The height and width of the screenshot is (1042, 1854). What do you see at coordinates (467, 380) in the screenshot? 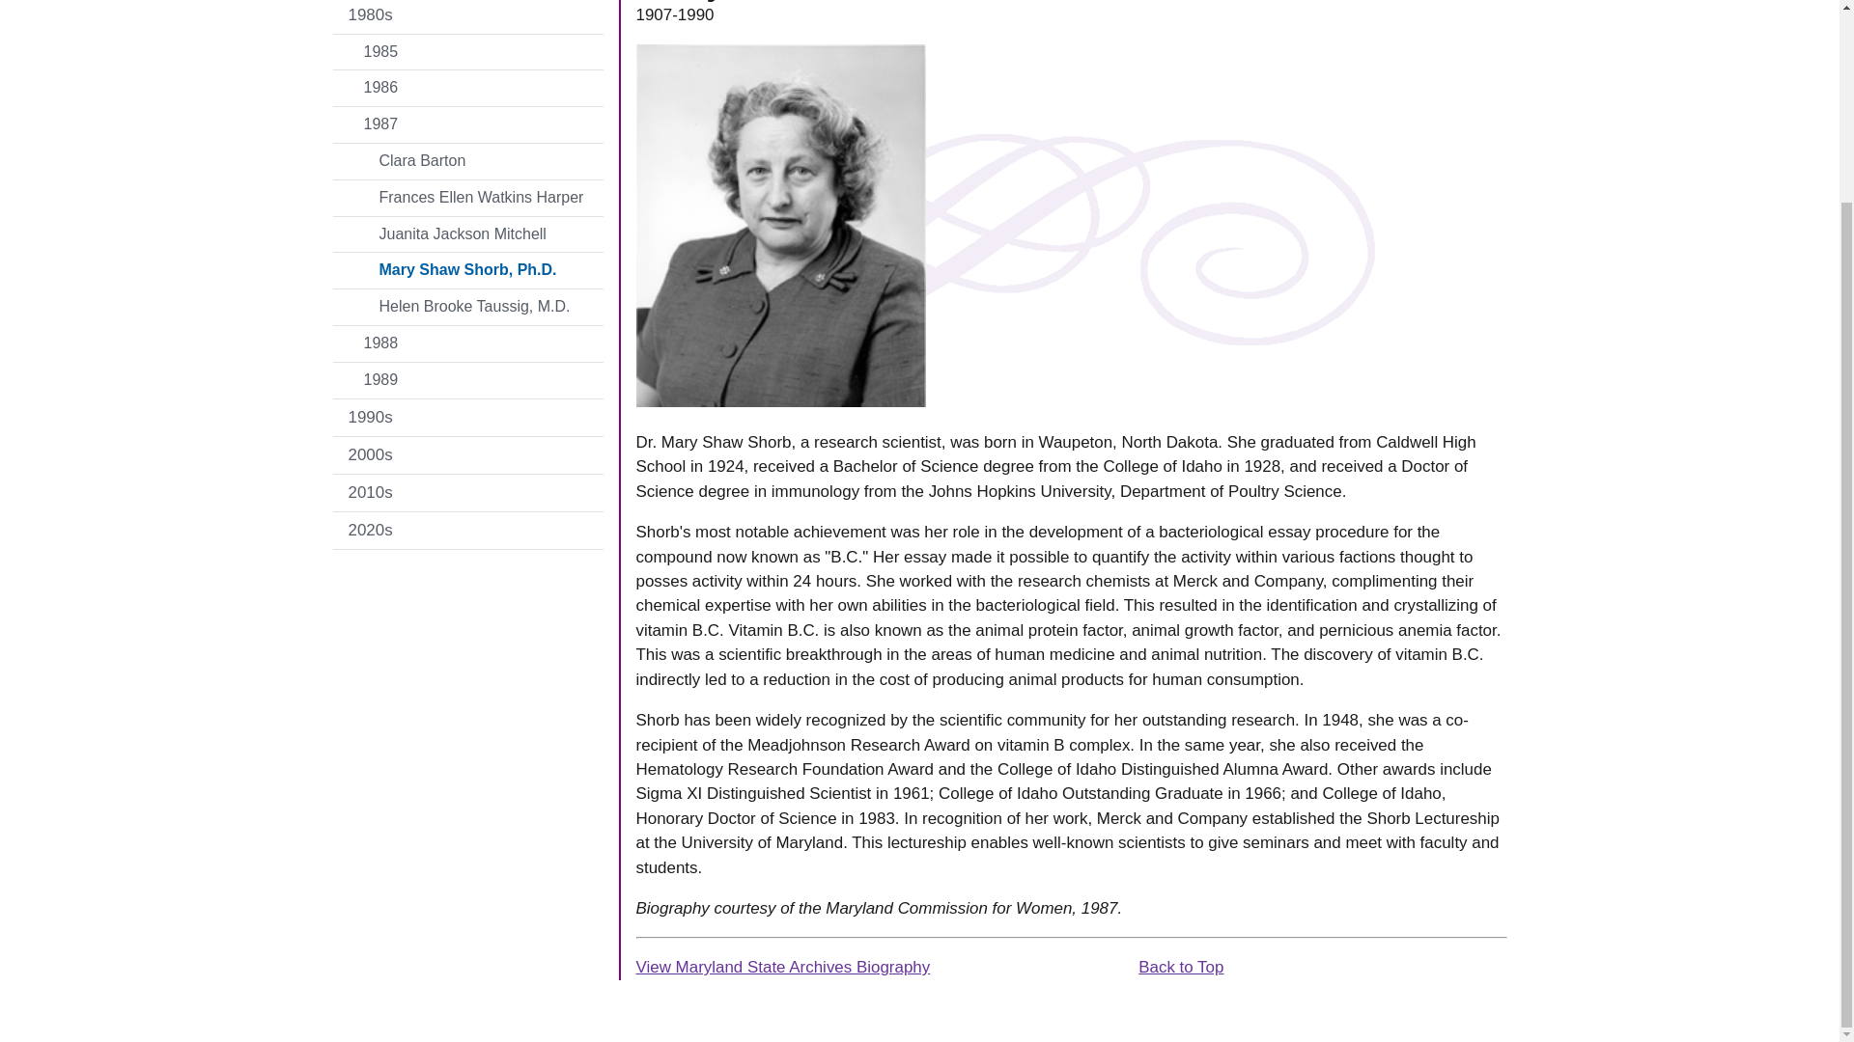
I see `1989` at bounding box center [467, 380].